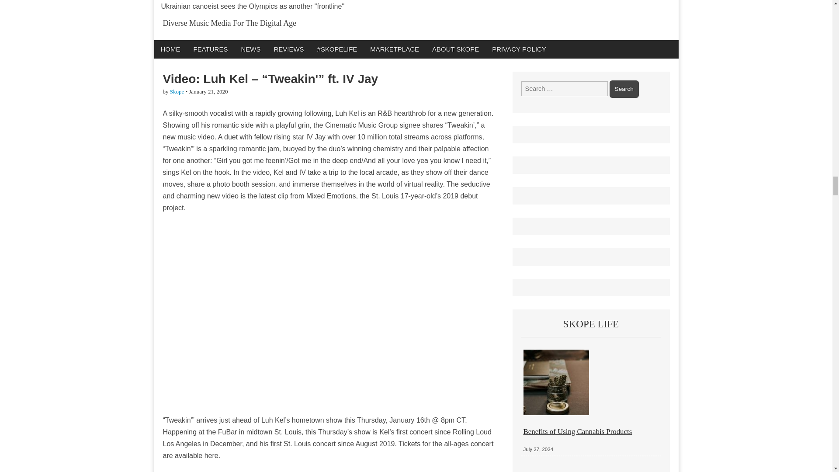  I want to click on ABOUT SKOPE, so click(455, 49).